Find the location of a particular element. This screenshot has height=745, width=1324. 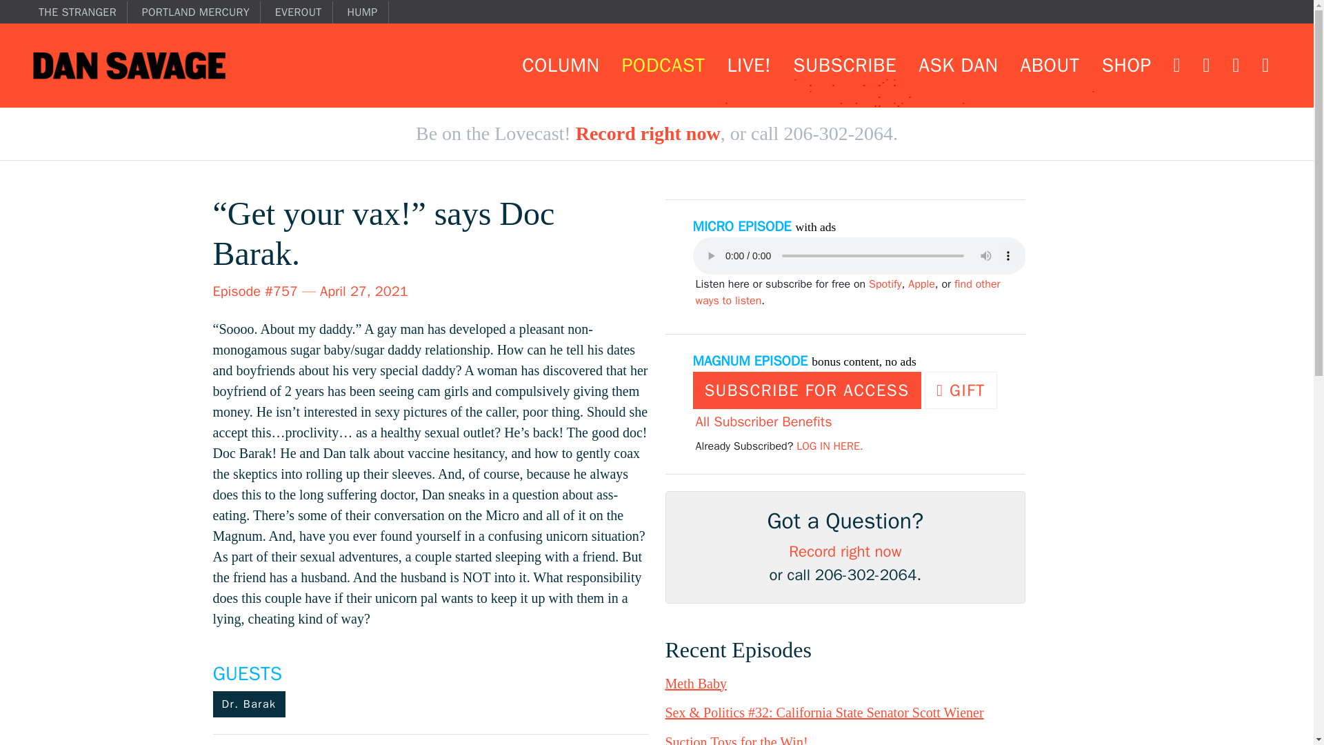

HUMP is located at coordinates (367, 12).